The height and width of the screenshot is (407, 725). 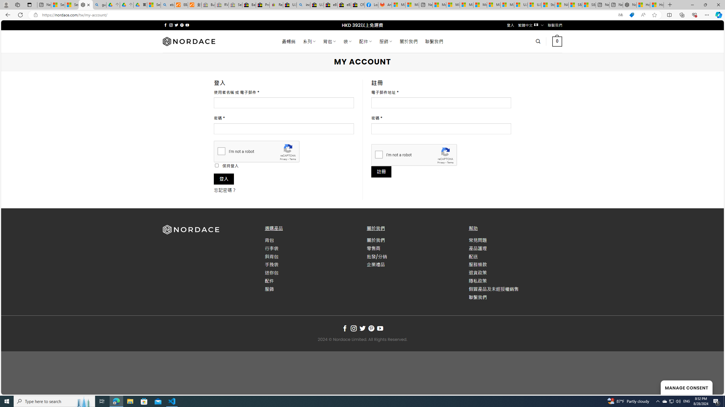 I want to click on Sell worldwide with eBay - Sleeping, so click(x=236, y=5).